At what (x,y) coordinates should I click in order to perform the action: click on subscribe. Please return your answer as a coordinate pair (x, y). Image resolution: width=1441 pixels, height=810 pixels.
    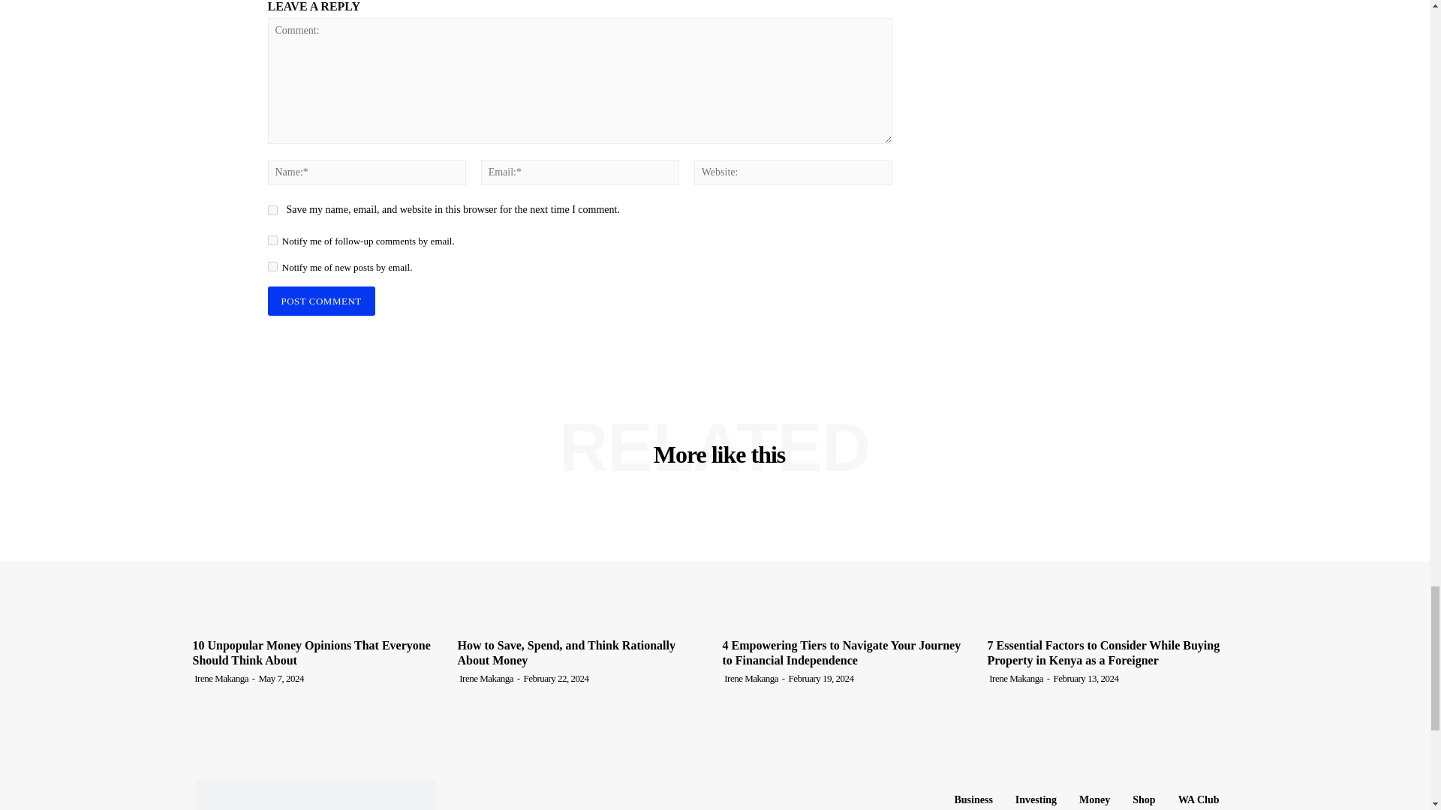
    Looking at the image, I should click on (272, 240).